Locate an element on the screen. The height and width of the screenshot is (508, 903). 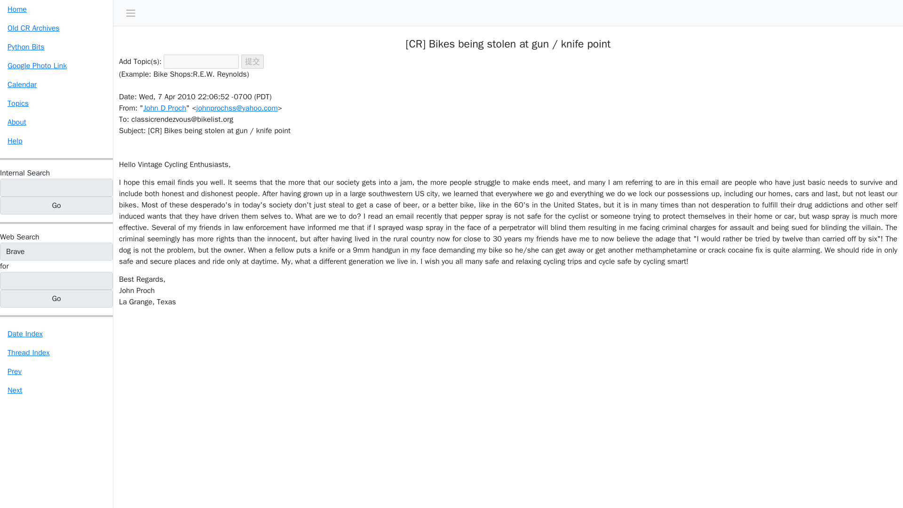
Help is located at coordinates (56, 141).